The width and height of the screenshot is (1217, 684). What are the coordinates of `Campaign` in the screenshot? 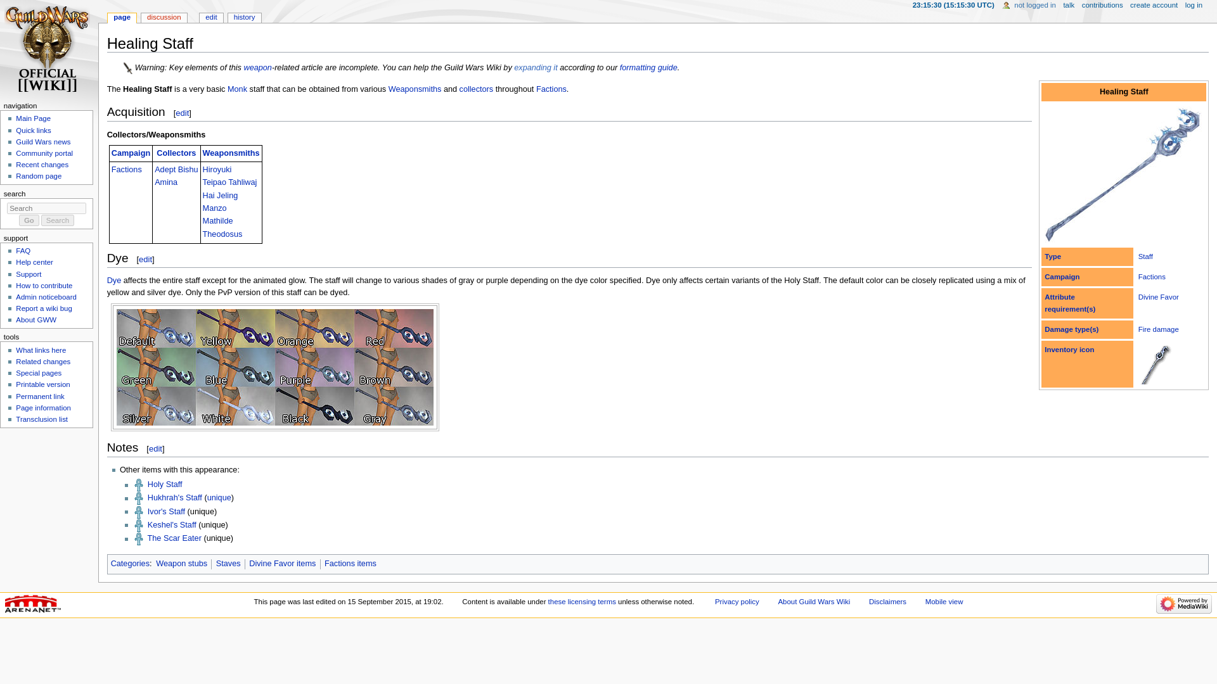 It's located at (1062, 276).